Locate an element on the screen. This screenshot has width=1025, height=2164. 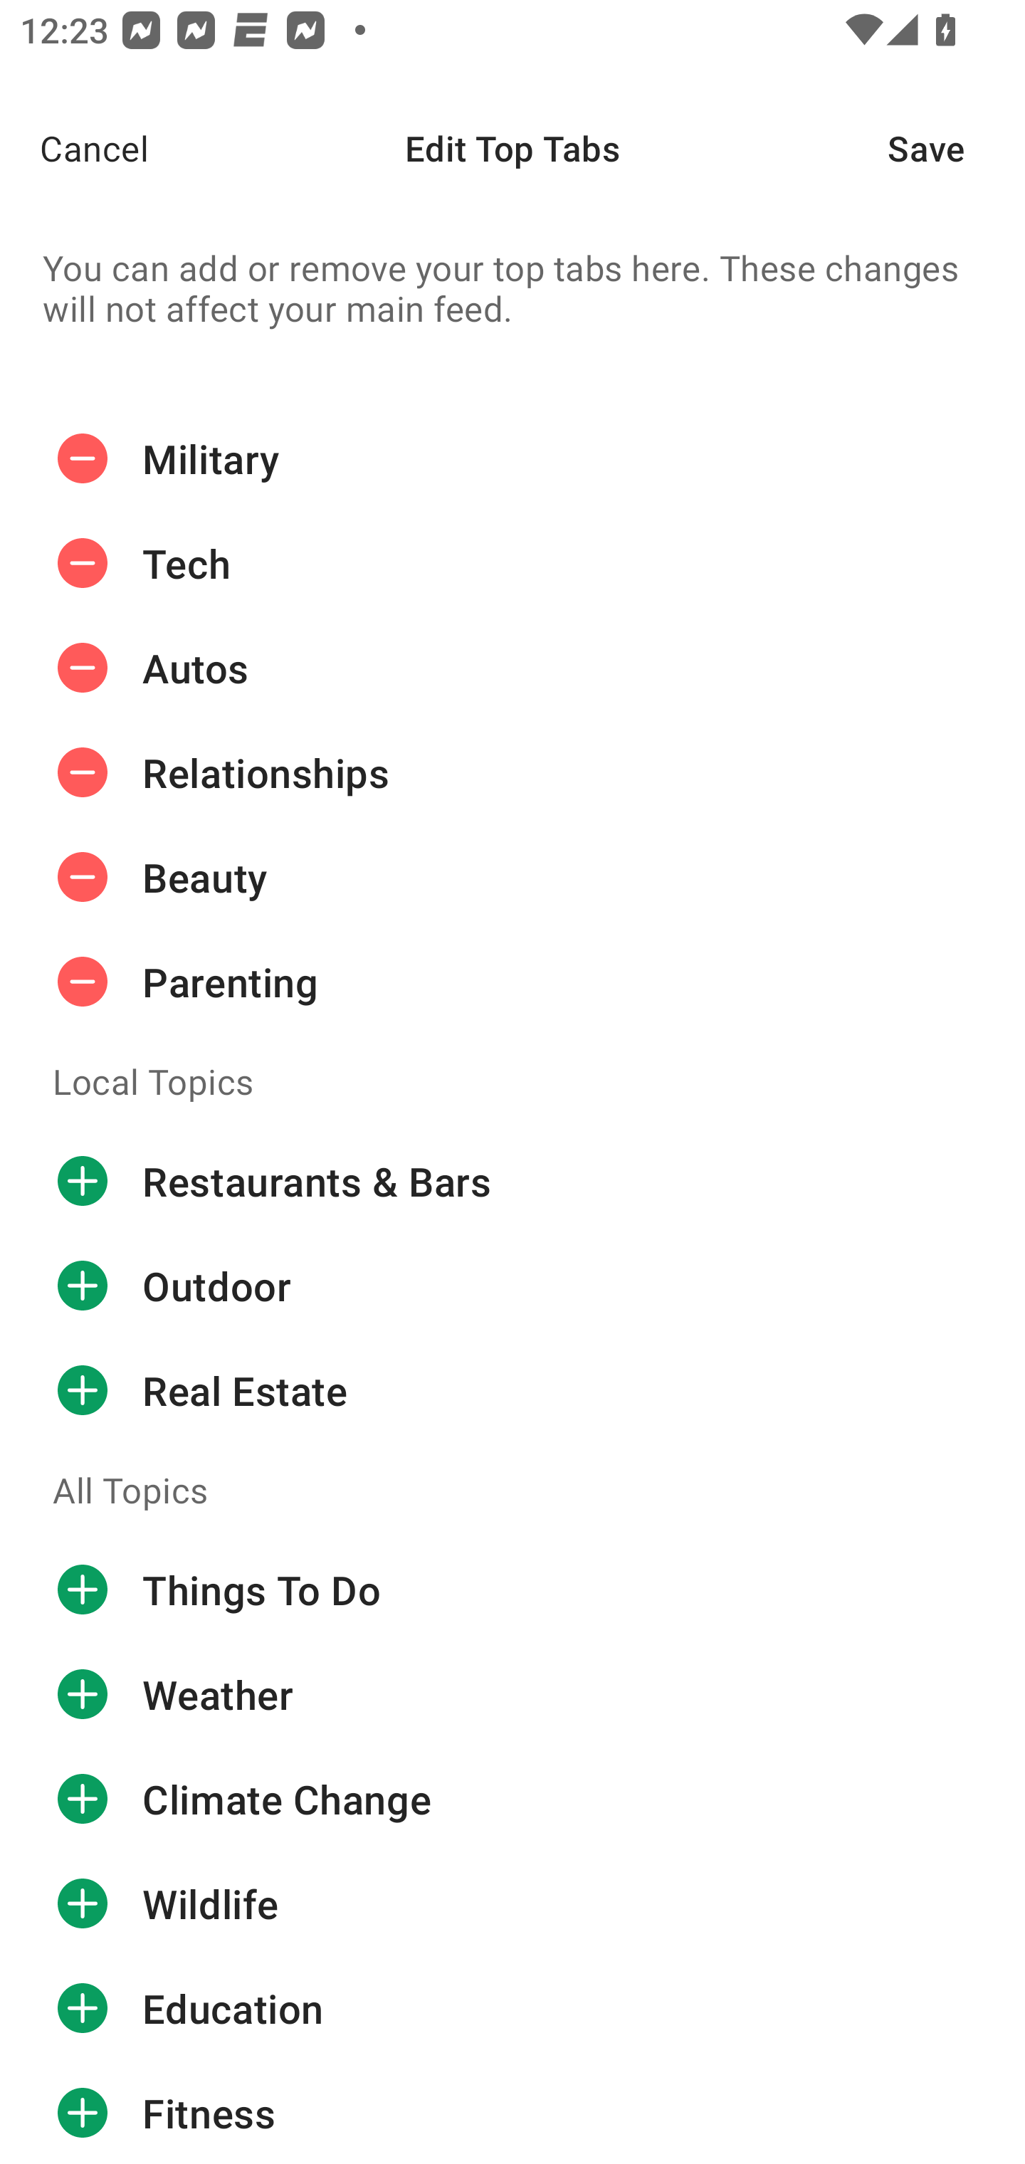
Beauty is located at coordinates (512, 877).